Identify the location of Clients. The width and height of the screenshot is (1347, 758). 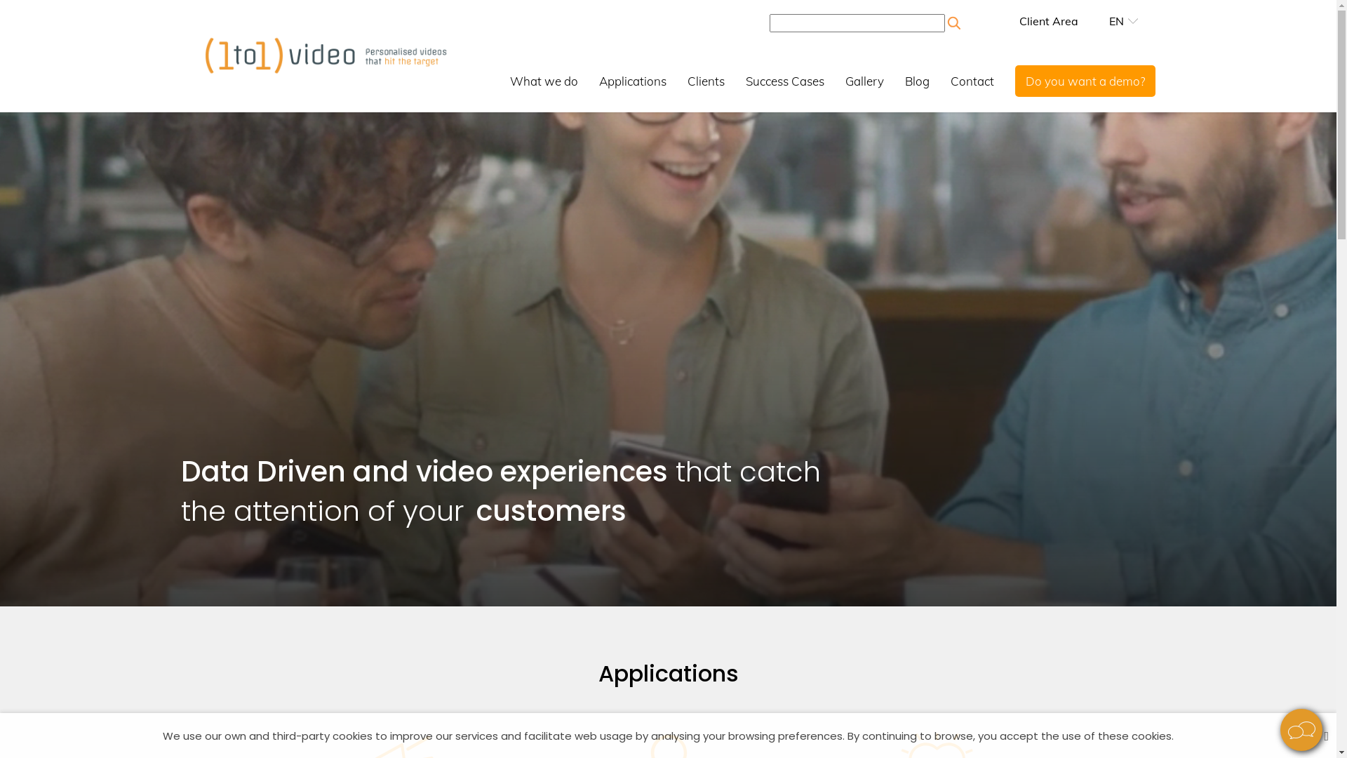
(706, 80).